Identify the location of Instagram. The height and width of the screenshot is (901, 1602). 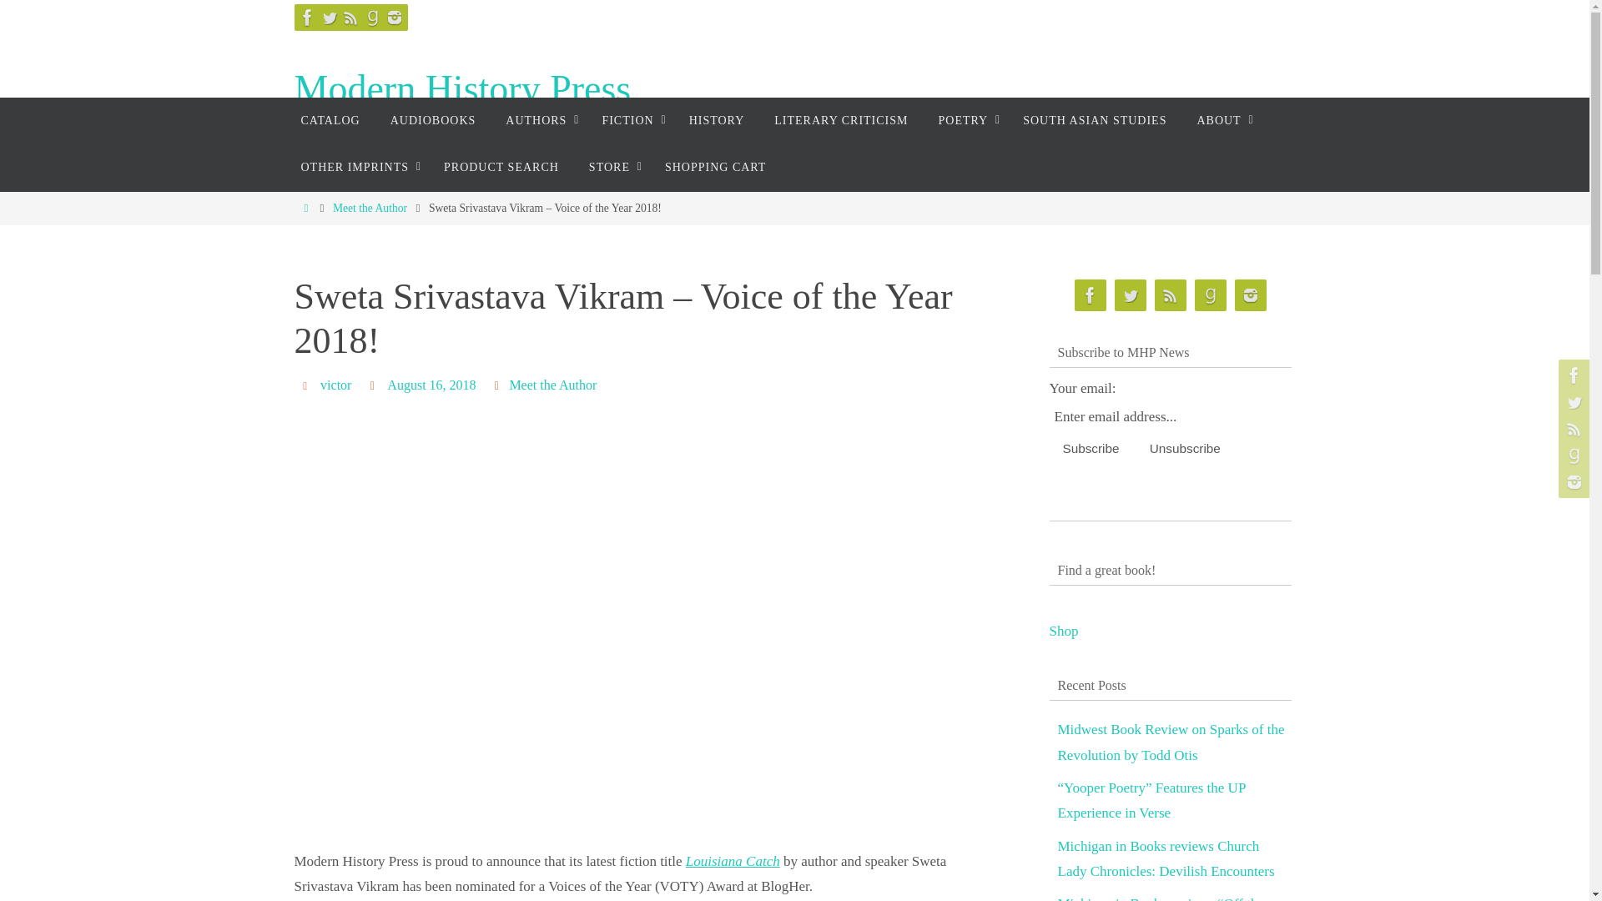
(394, 17).